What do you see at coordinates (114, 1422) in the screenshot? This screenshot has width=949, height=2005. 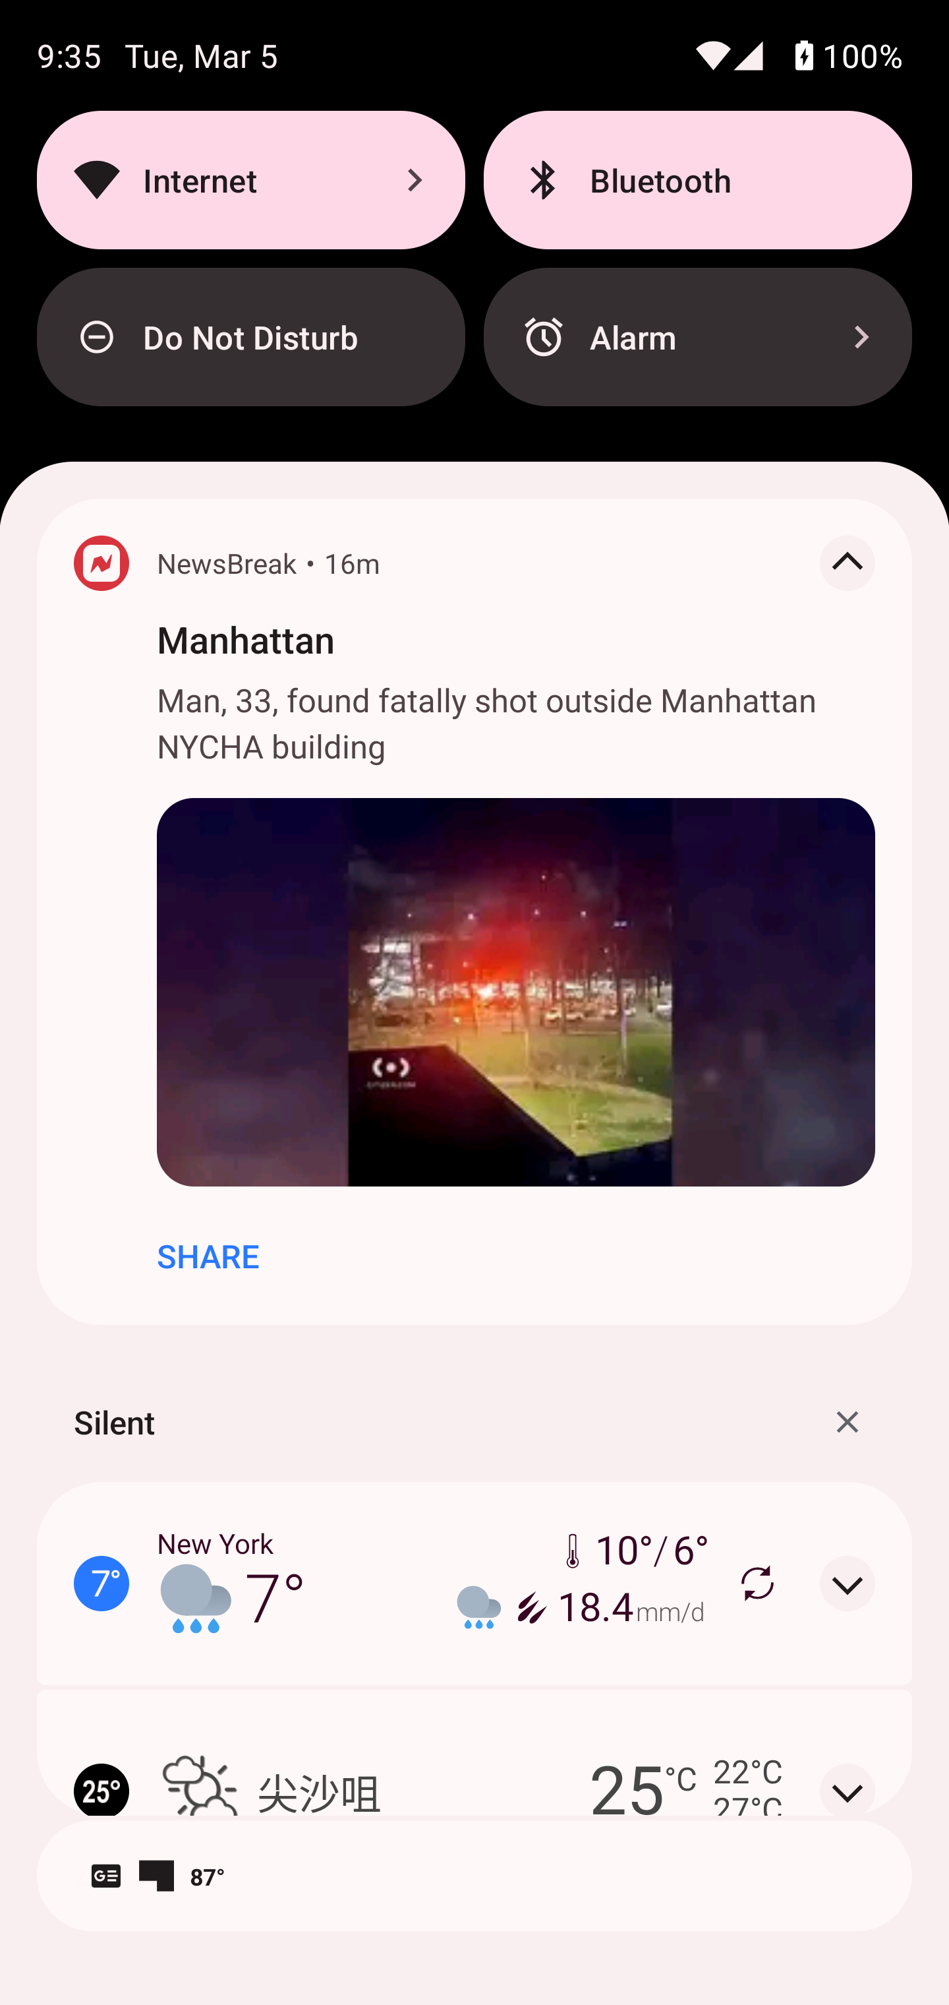 I see `Silent` at bounding box center [114, 1422].